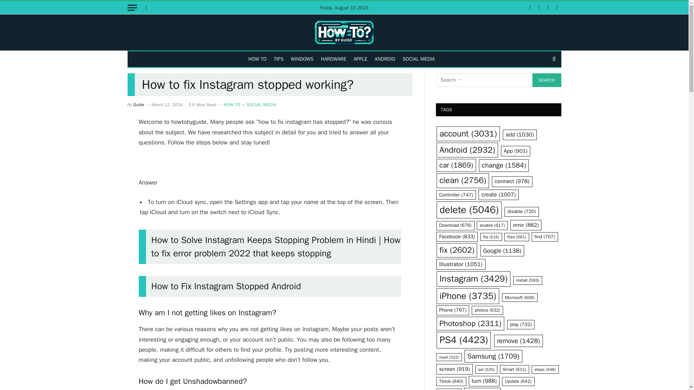 The height and width of the screenshot is (390, 694). What do you see at coordinates (385, 59) in the screenshot?
I see `ANDROID` at bounding box center [385, 59].